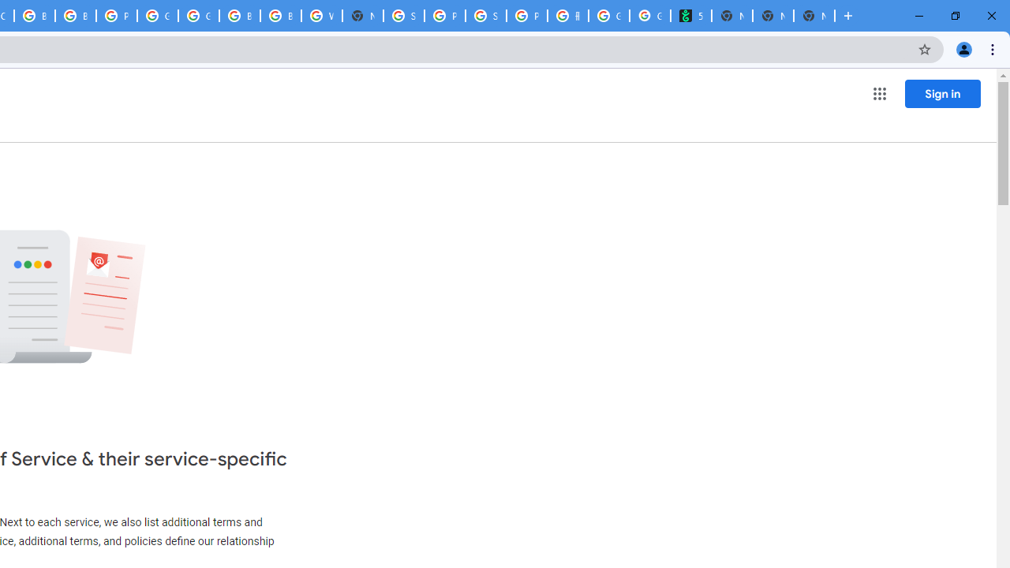 The image size is (1010, 568). What do you see at coordinates (158, 16) in the screenshot?
I see `Google Cloud Platform` at bounding box center [158, 16].